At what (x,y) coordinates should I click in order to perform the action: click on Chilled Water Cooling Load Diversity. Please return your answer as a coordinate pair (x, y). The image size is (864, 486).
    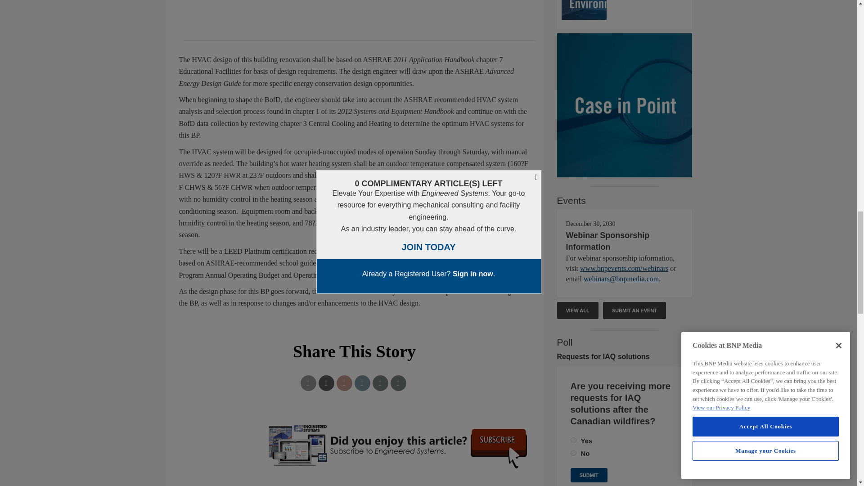
    Looking at the image, I should click on (625, 10).